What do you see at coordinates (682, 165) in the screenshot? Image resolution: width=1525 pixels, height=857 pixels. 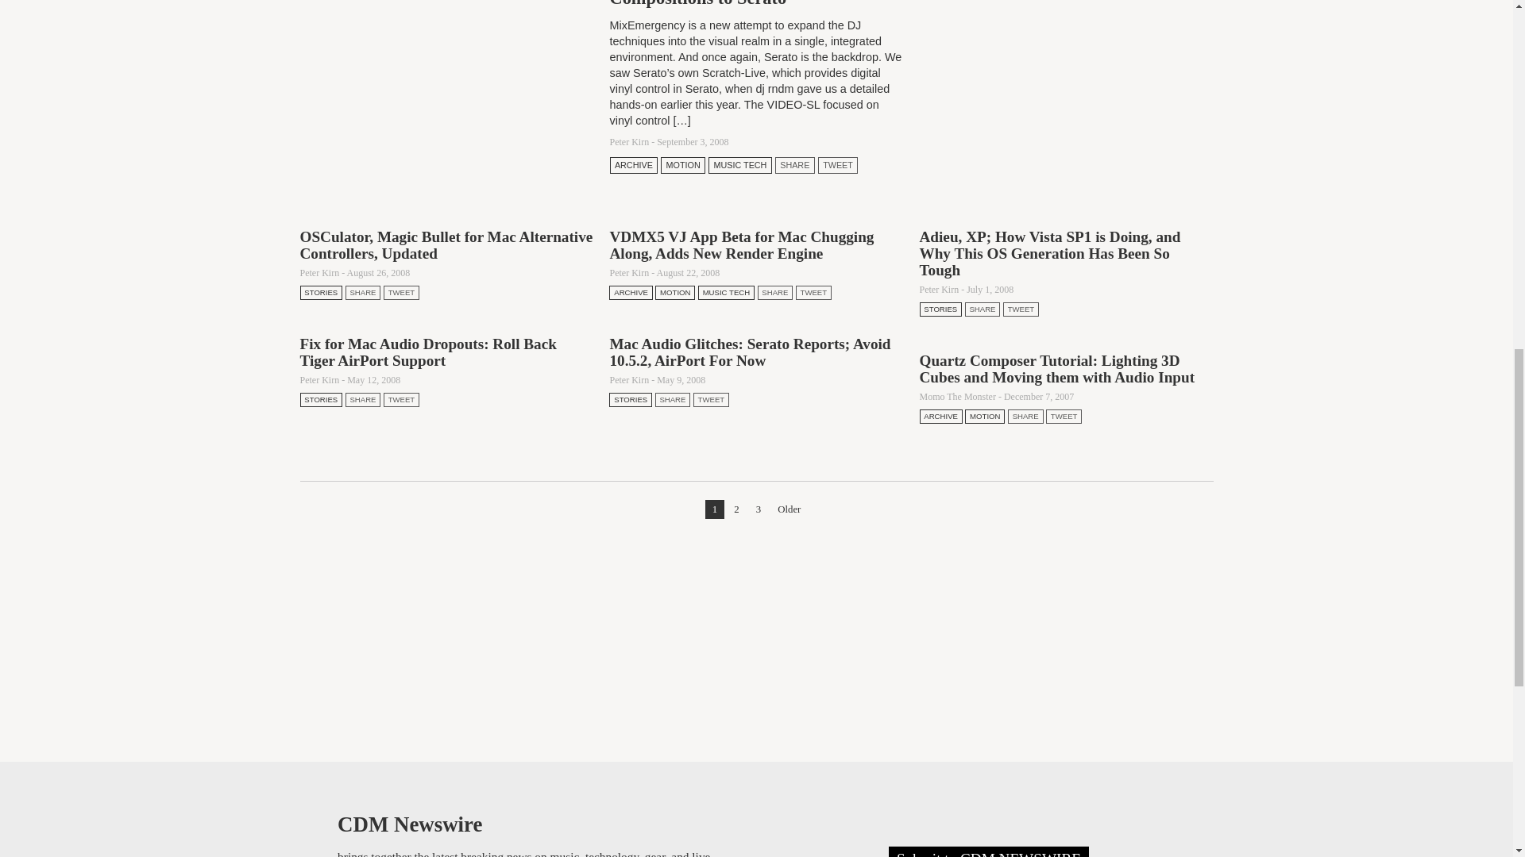 I see `MOTION` at bounding box center [682, 165].